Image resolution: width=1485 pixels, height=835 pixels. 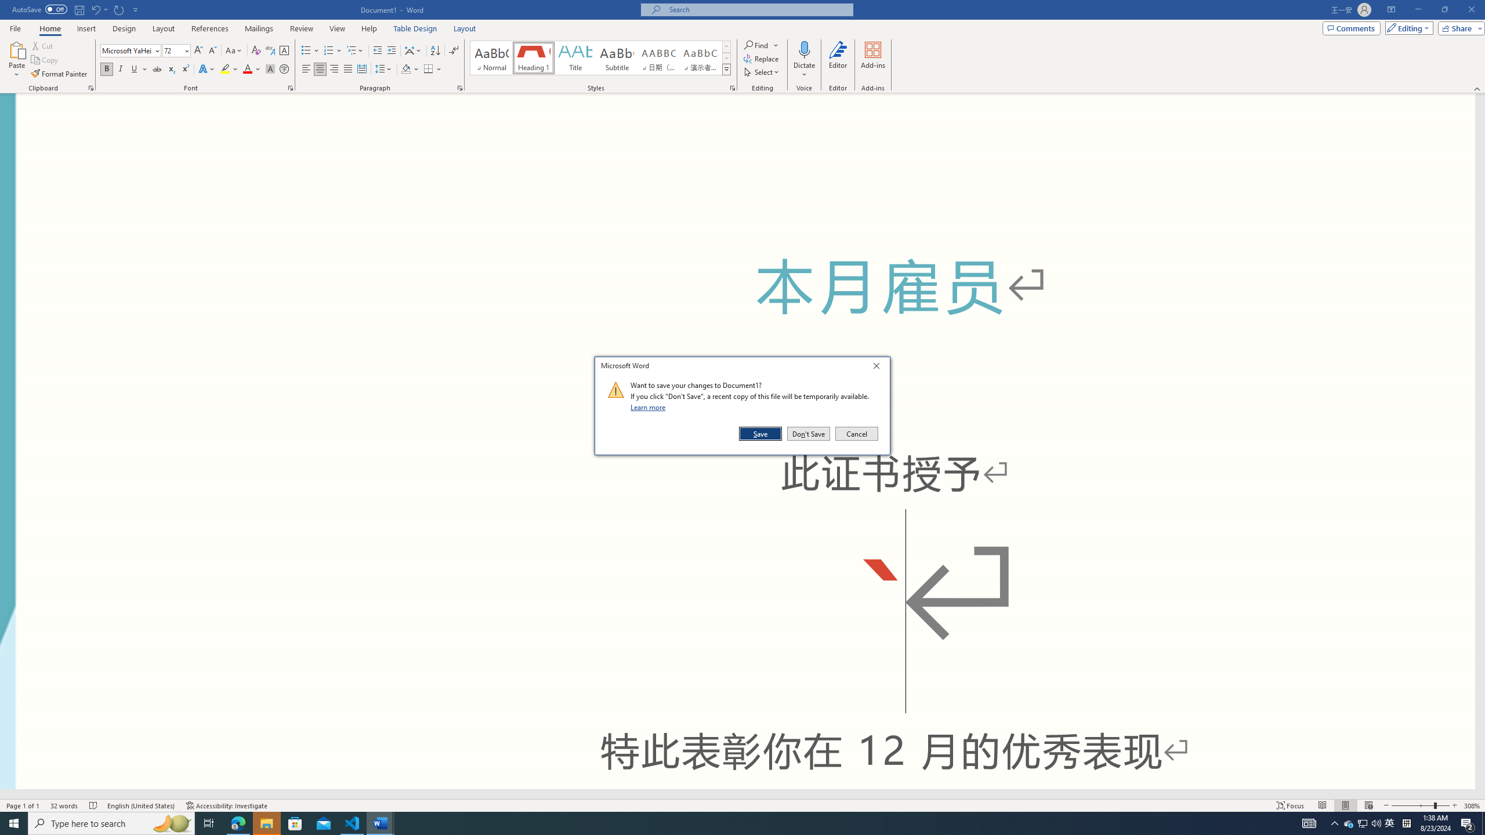 What do you see at coordinates (742, 46) in the screenshot?
I see `Superscript` at bounding box center [742, 46].